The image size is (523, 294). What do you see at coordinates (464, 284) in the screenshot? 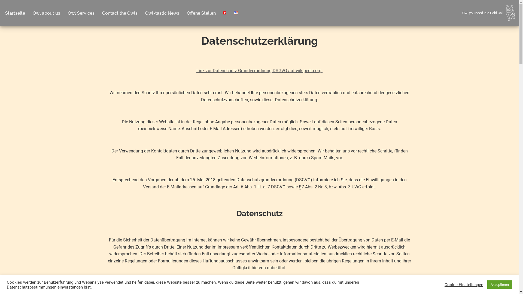
I see `Cookie-Einstellungen` at bounding box center [464, 284].